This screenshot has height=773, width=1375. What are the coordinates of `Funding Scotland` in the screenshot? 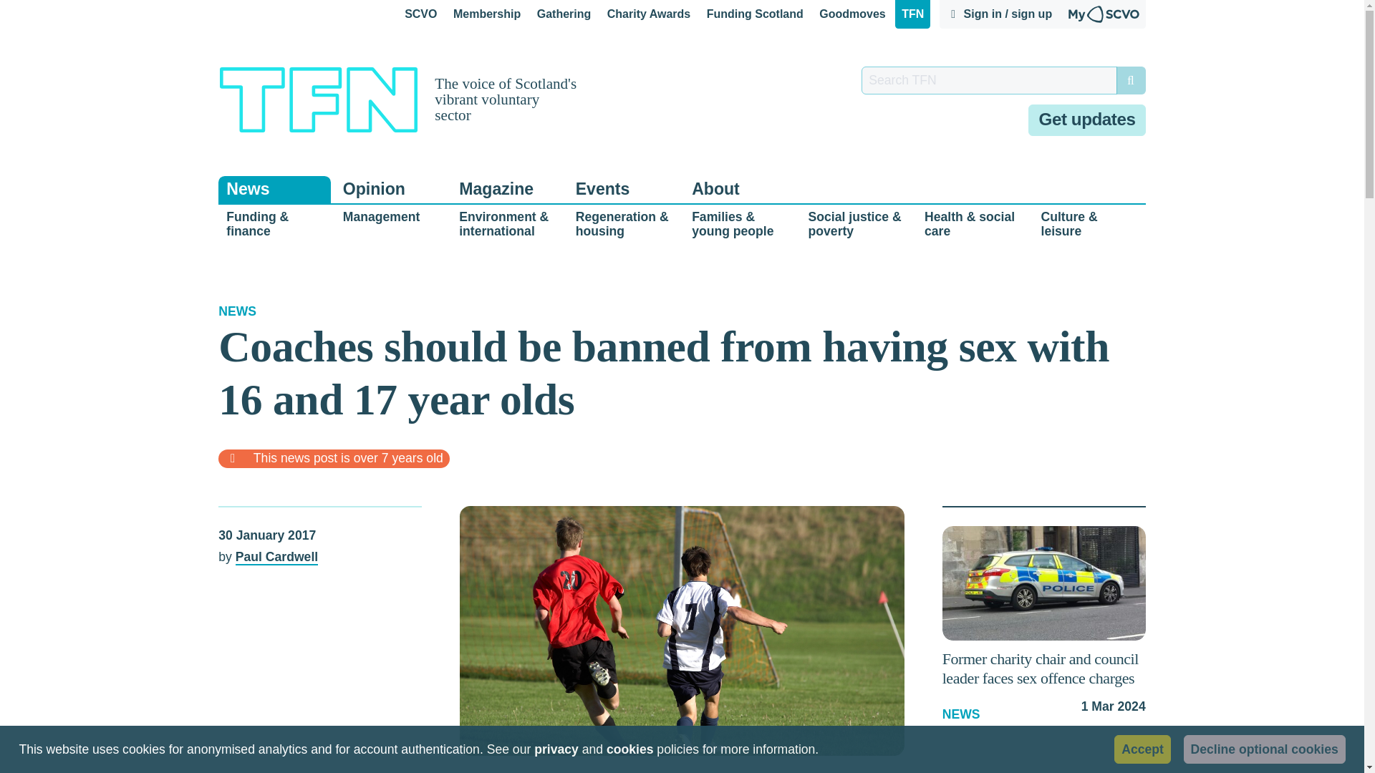 It's located at (755, 14).